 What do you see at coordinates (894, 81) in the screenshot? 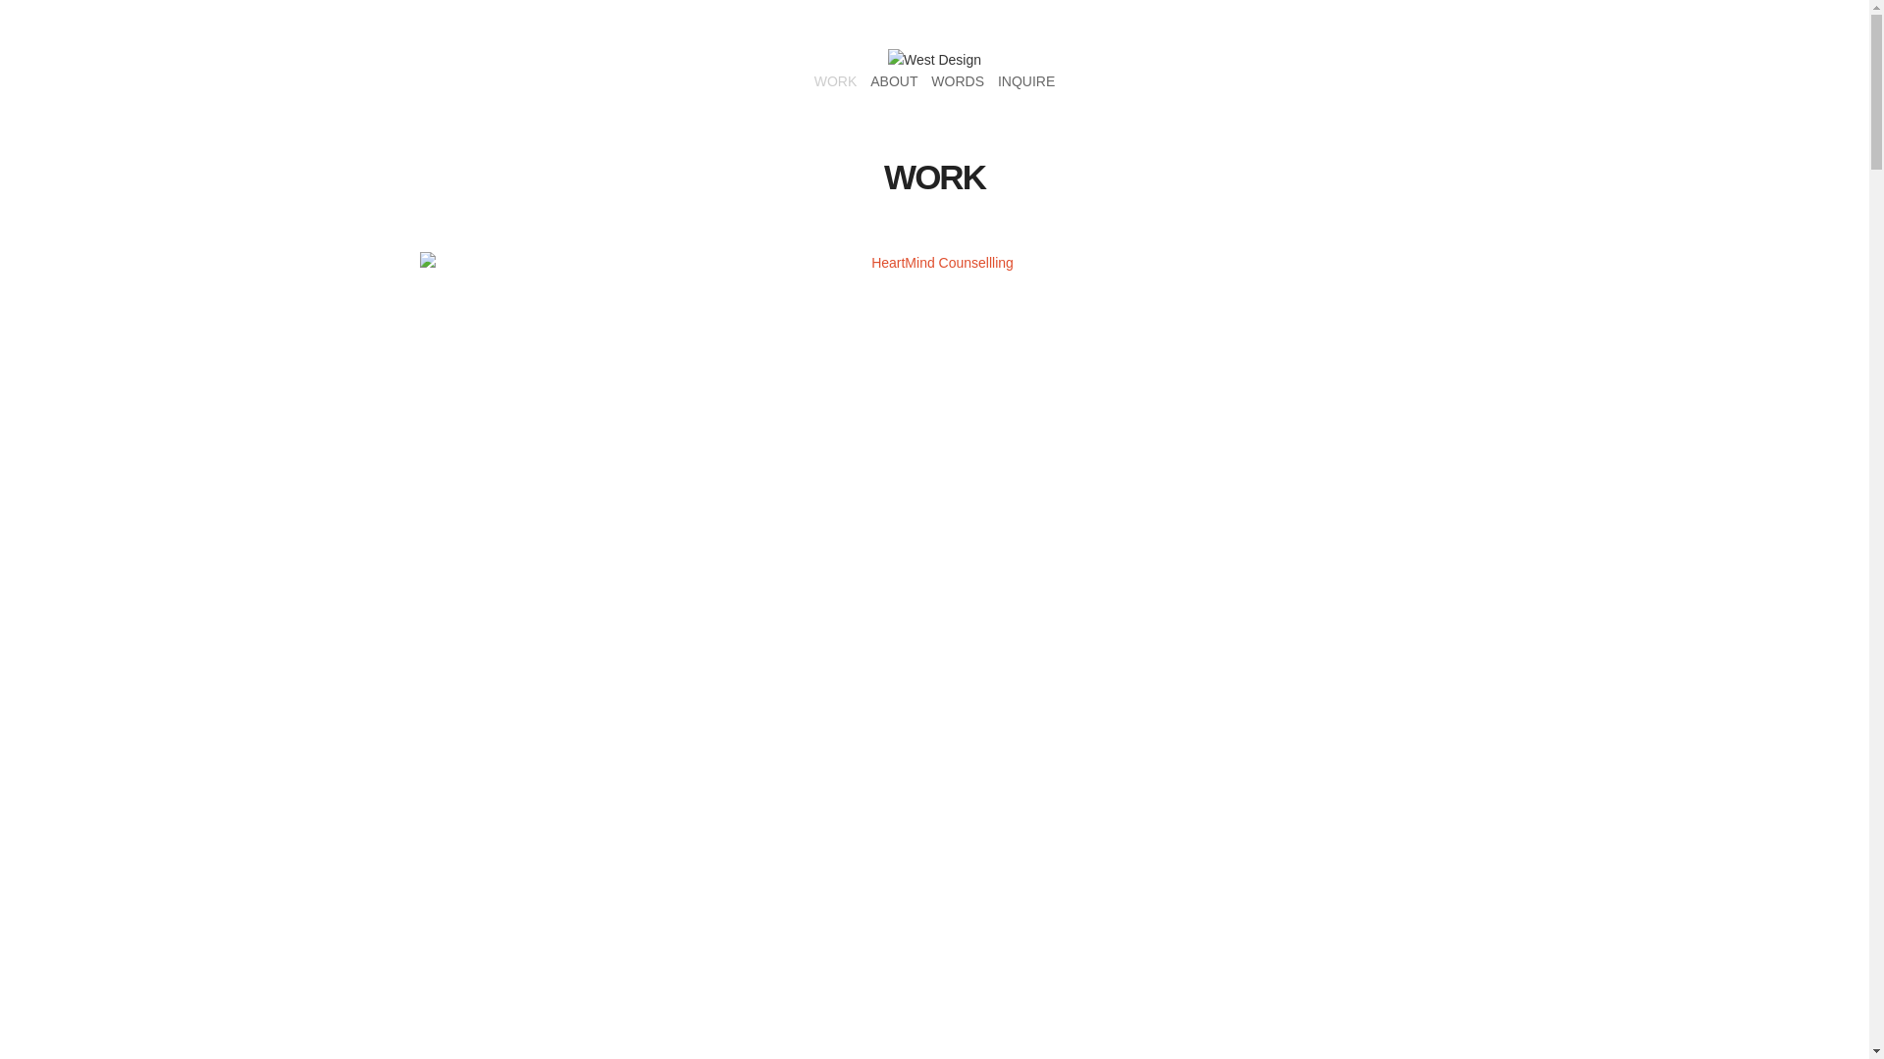
I see `ABOUT` at bounding box center [894, 81].